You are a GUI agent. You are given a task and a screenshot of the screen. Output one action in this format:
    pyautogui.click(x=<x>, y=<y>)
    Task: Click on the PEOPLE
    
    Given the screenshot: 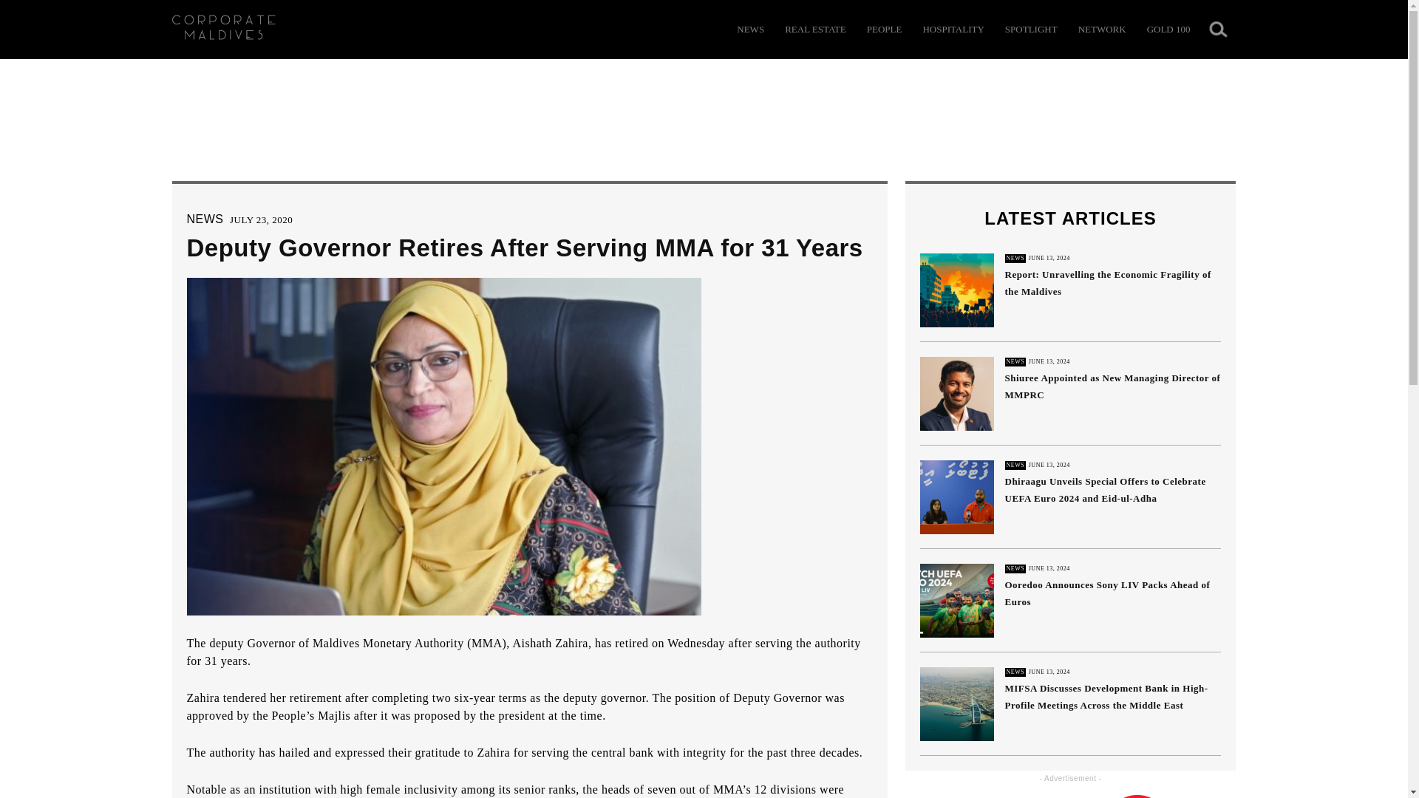 What is the action you would take?
    pyautogui.click(x=885, y=30)
    